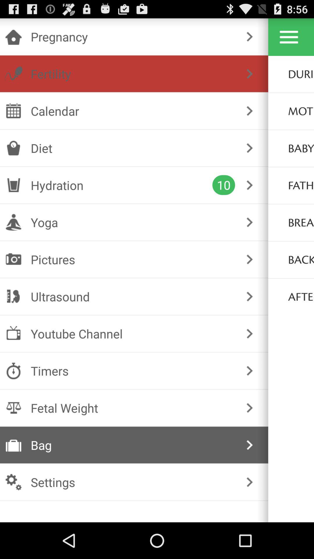 This screenshot has height=559, width=314. What do you see at coordinates (289, 37) in the screenshot?
I see `toggle menu options` at bounding box center [289, 37].